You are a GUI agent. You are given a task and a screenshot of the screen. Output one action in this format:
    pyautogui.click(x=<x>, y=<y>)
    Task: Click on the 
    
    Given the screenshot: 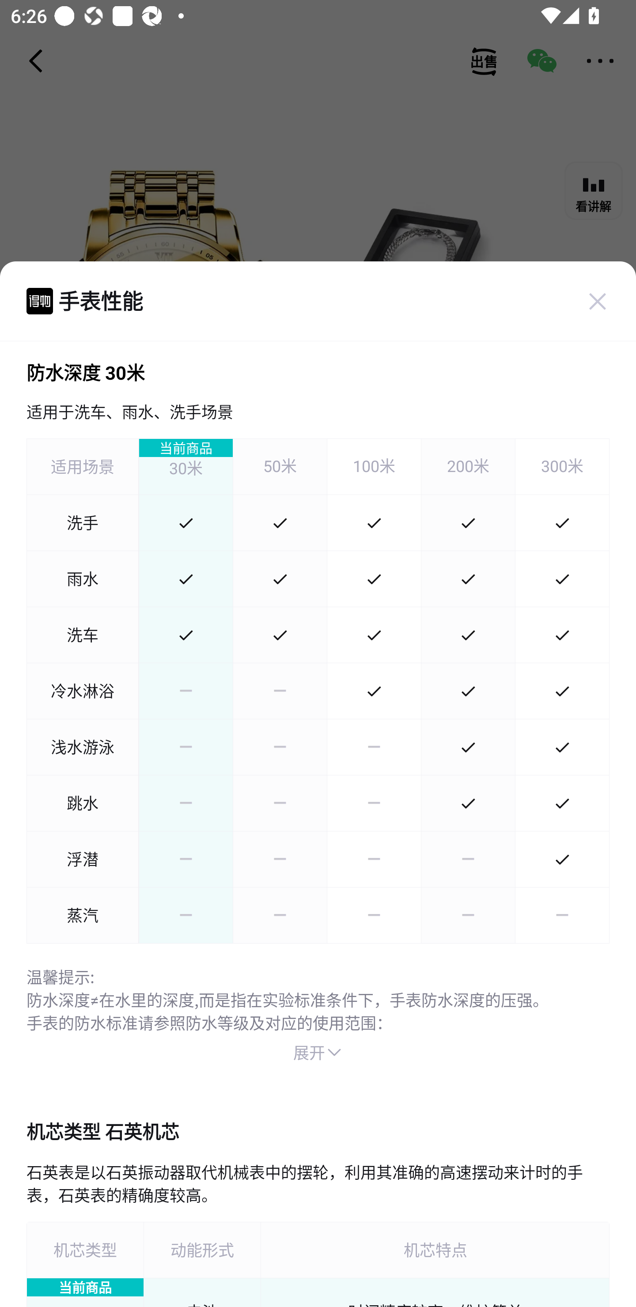 What is the action you would take?
    pyautogui.click(x=597, y=301)
    